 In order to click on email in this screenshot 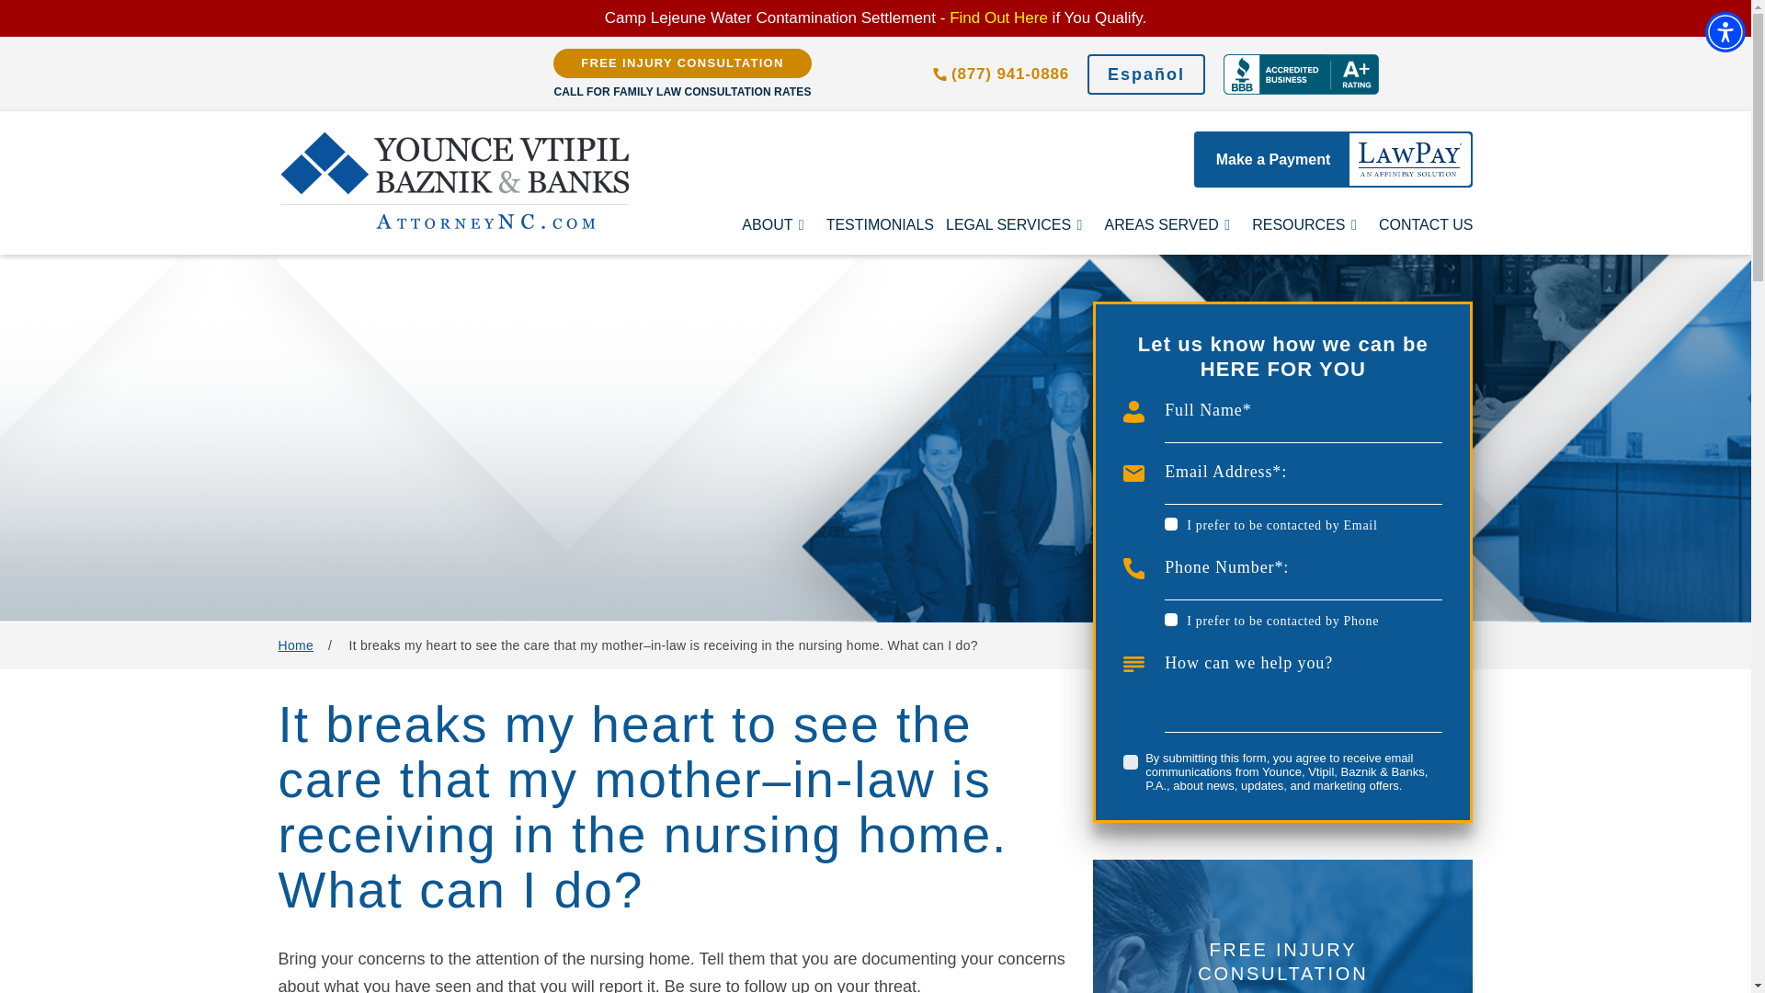, I will do `click(1171, 523)`.